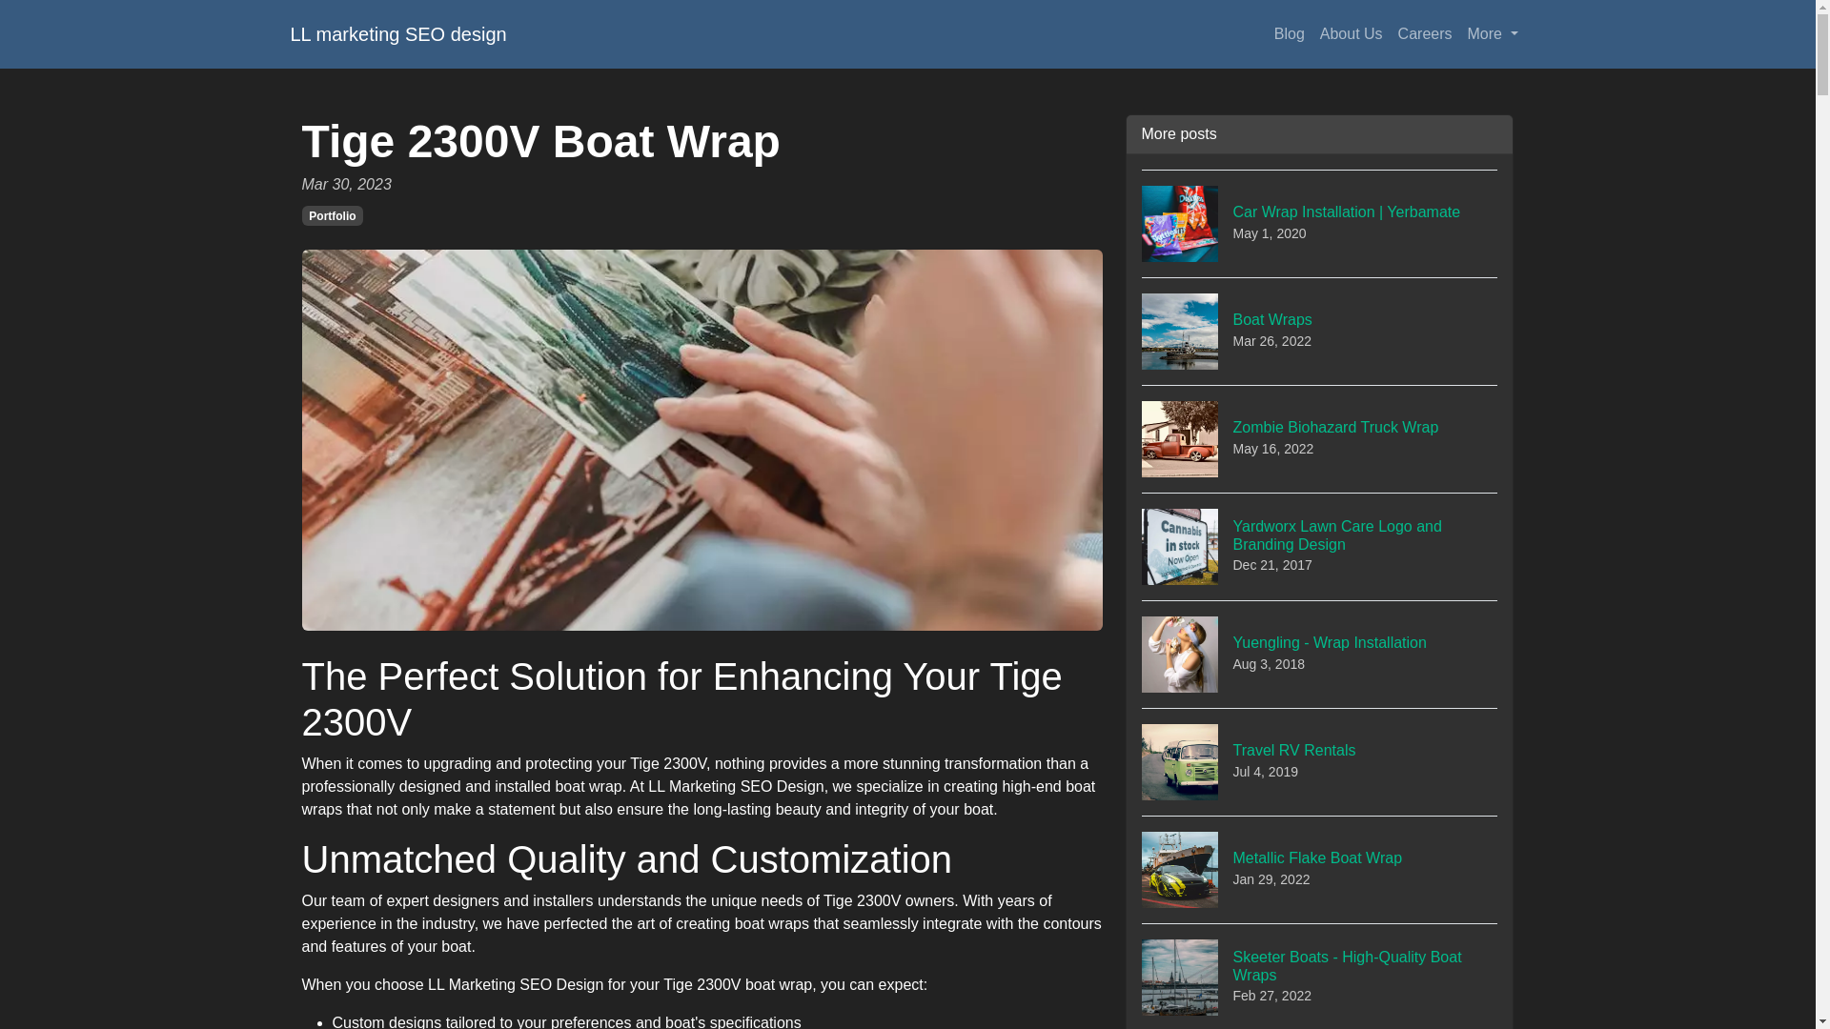  What do you see at coordinates (1493, 34) in the screenshot?
I see `More` at bounding box center [1493, 34].